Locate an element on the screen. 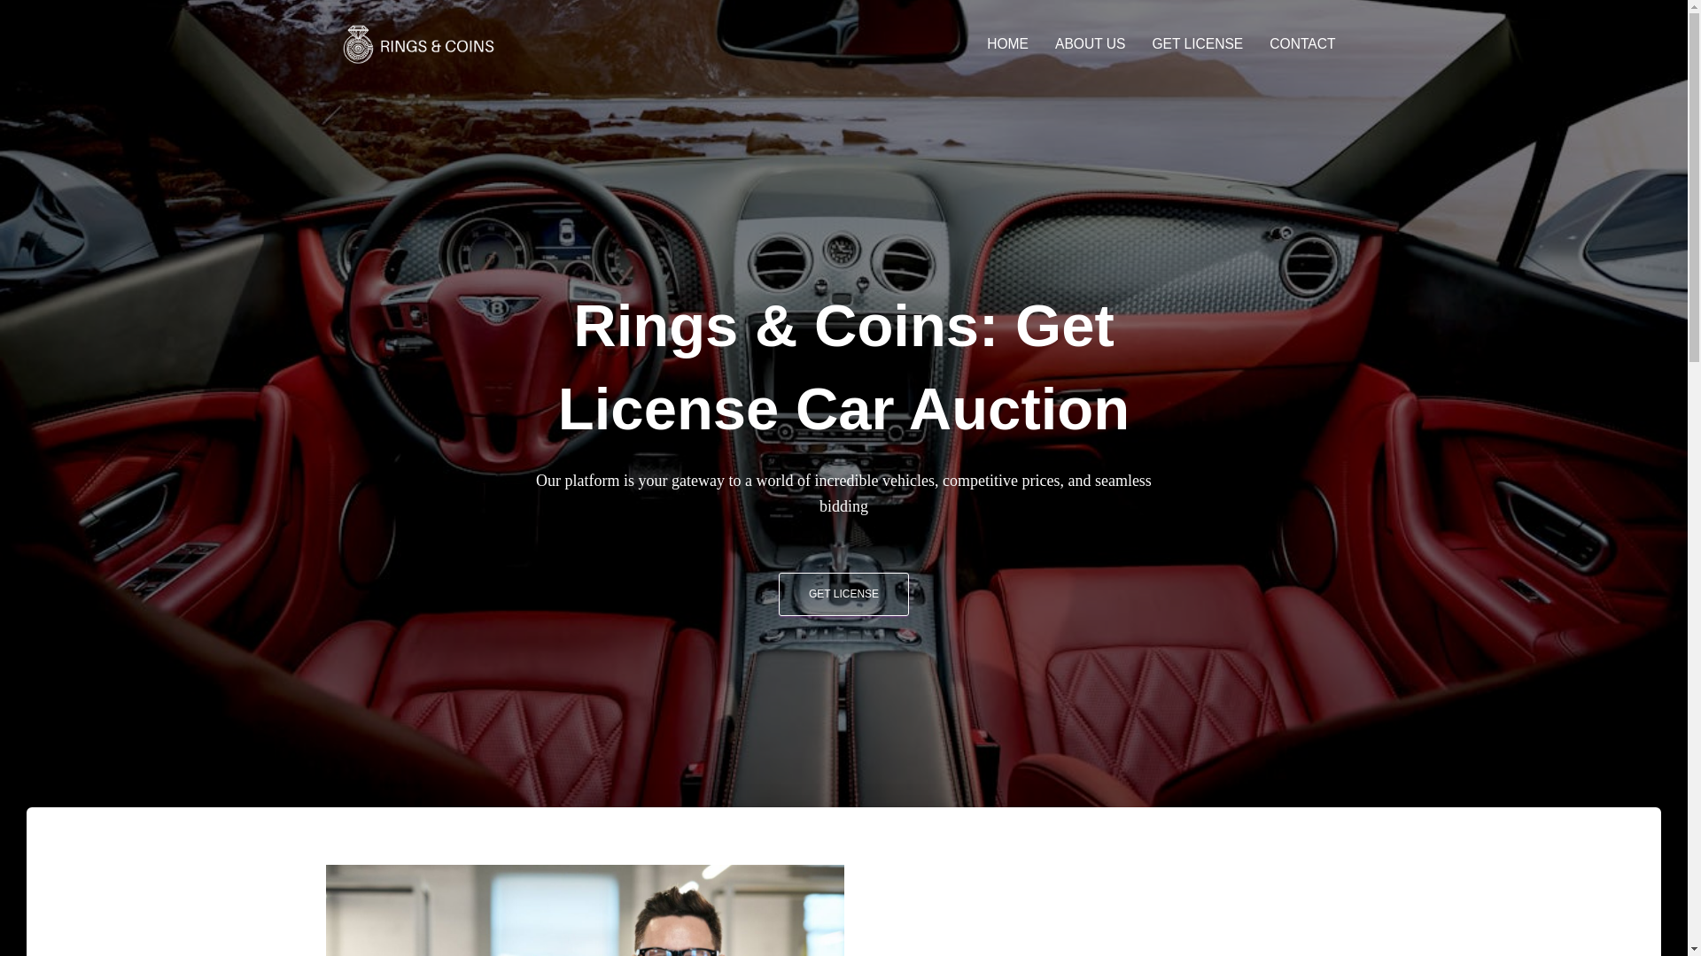 Image resolution: width=1701 pixels, height=956 pixels. Get License is located at coordinates (1197, 43).